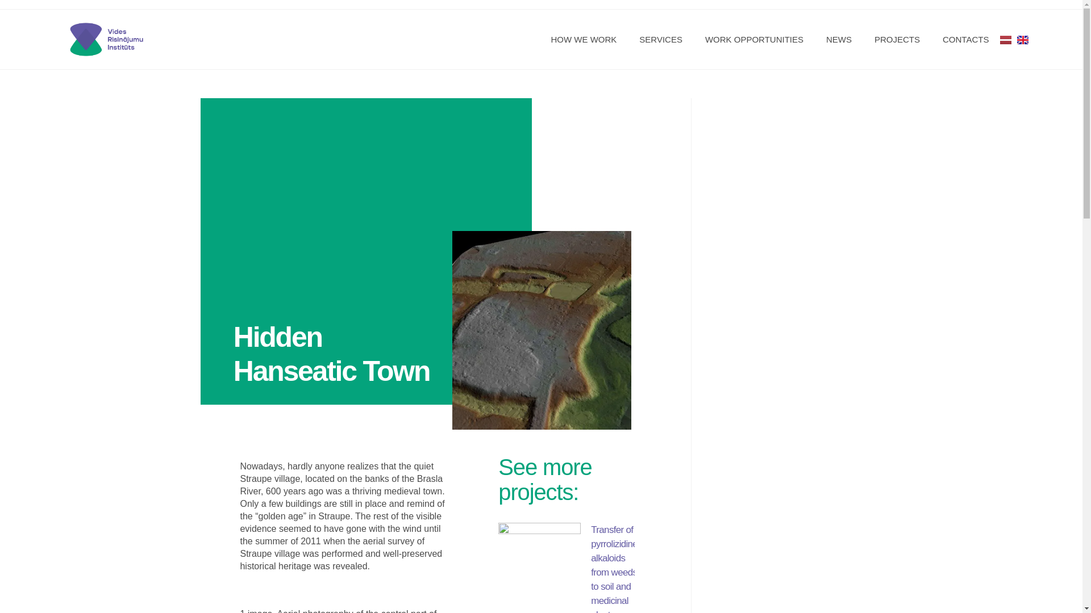  I want to click on CONTACTS, so click(966, 40).